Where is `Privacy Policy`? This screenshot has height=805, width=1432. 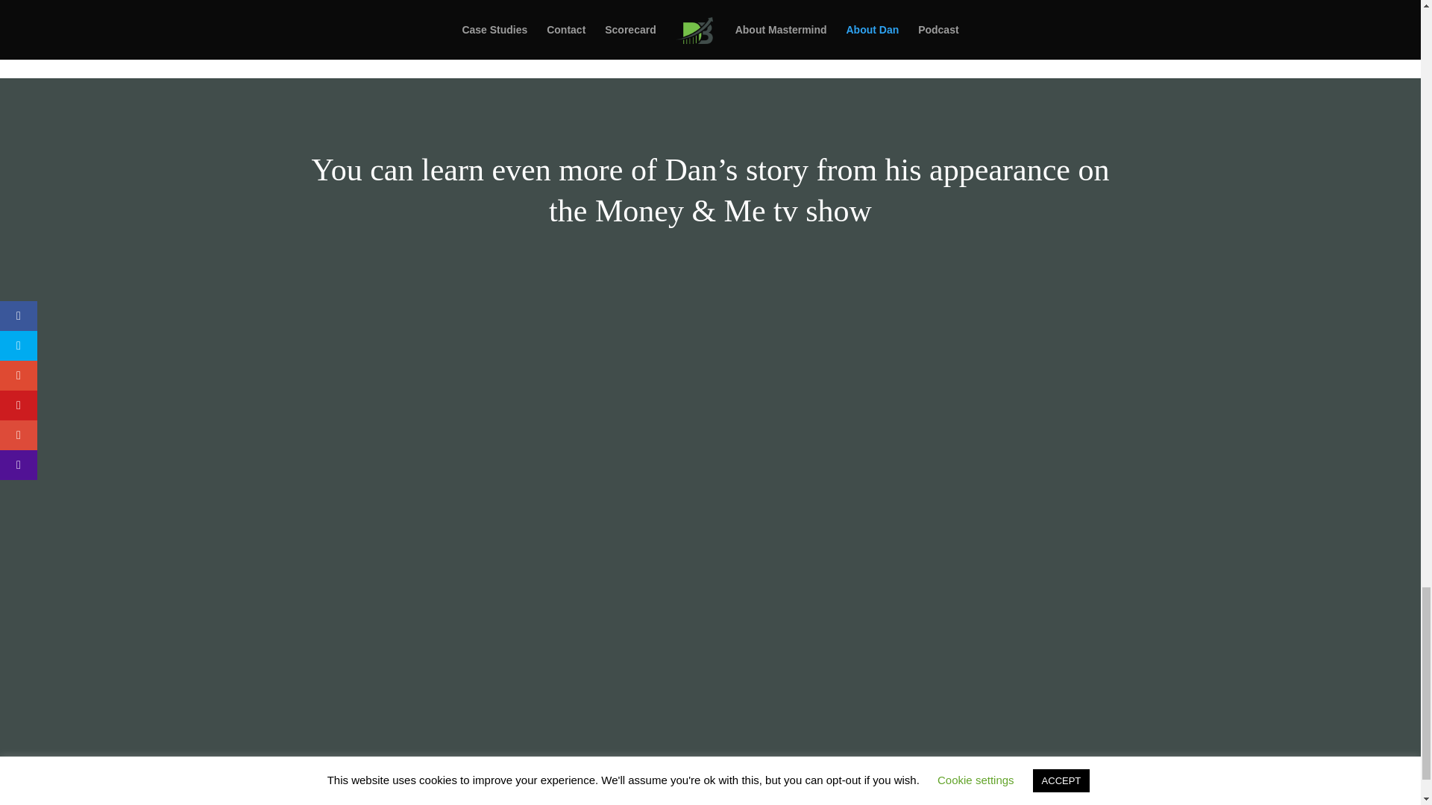 Privacy Policy is located at coordinates (534, 801).